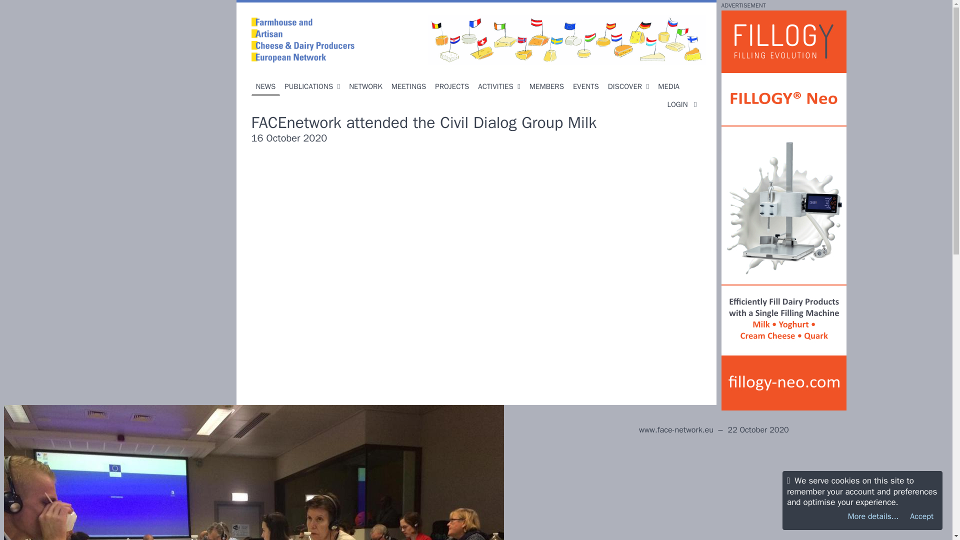  What do you see at coordinates (586, 86) in the screenshot?
I see `EVENTS` at bounding box center [586, 86].